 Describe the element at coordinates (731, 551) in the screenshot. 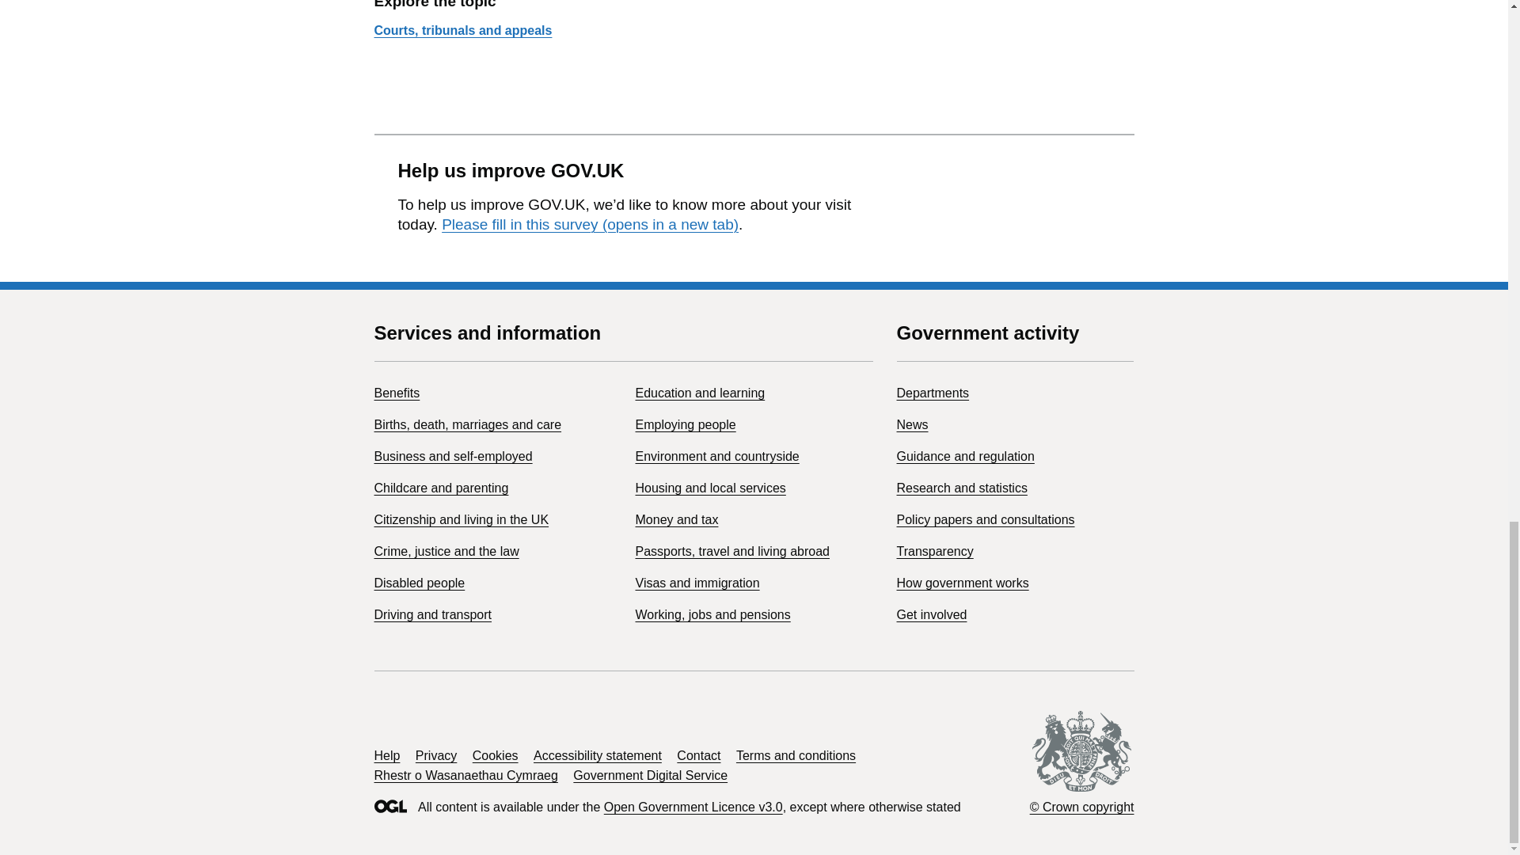

I see `Passports, travel and living abroad` at that location.